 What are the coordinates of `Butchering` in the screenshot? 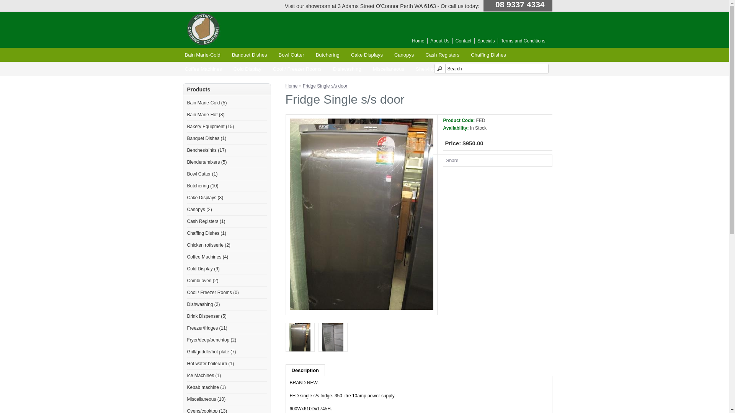 It's located at (328, 55).